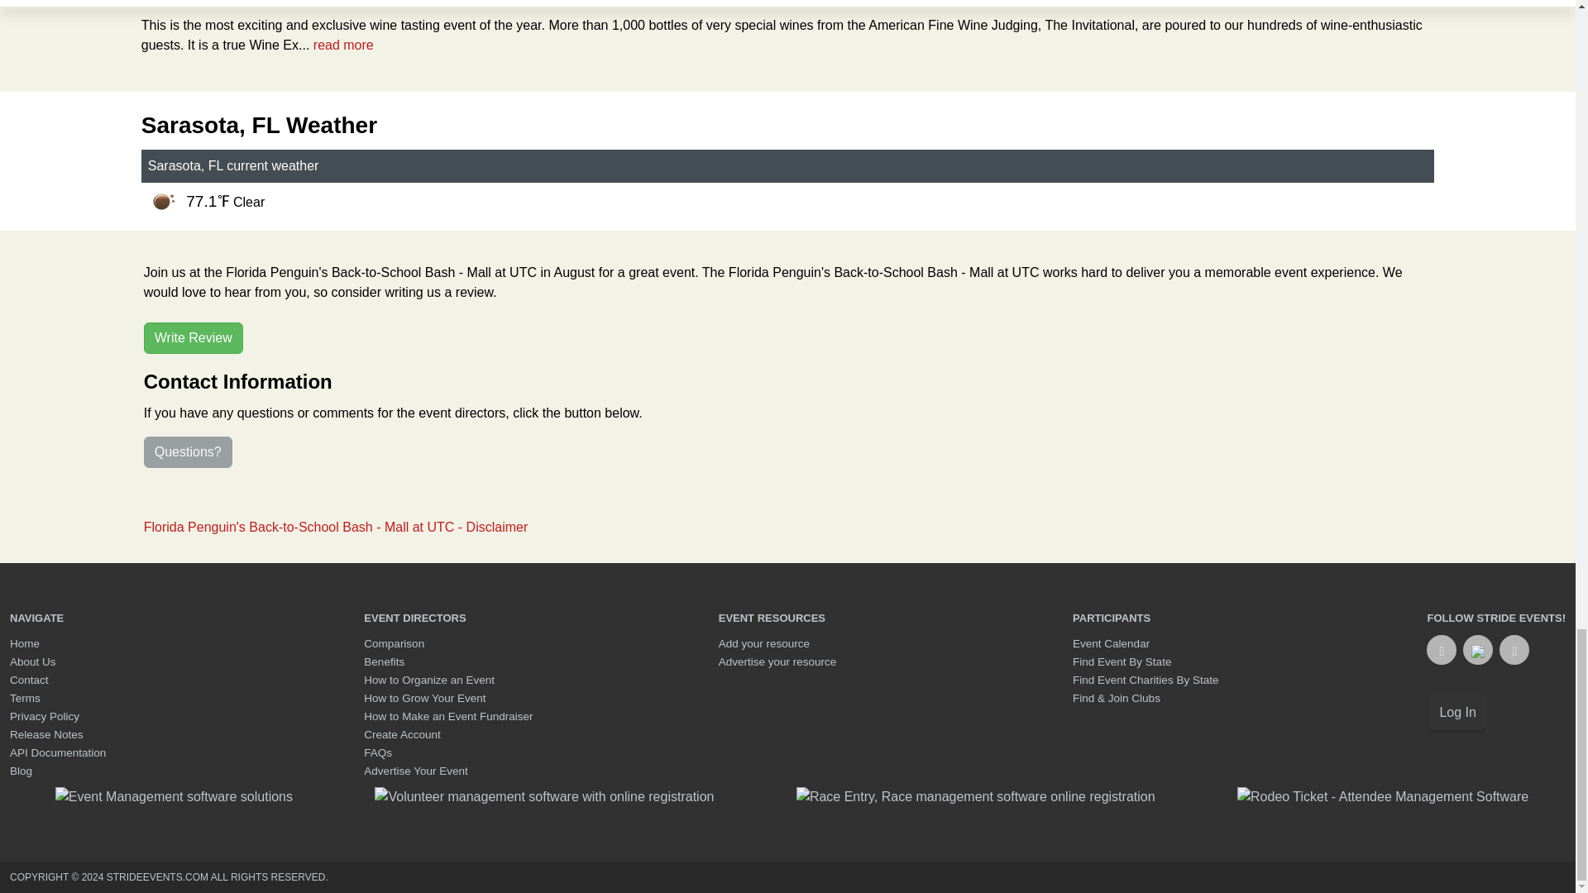 The image size is (1588, 893). What do you see at coordinates (188, 451) in the screenshot?
I see `Questions?` at bounding box center [188, 451].